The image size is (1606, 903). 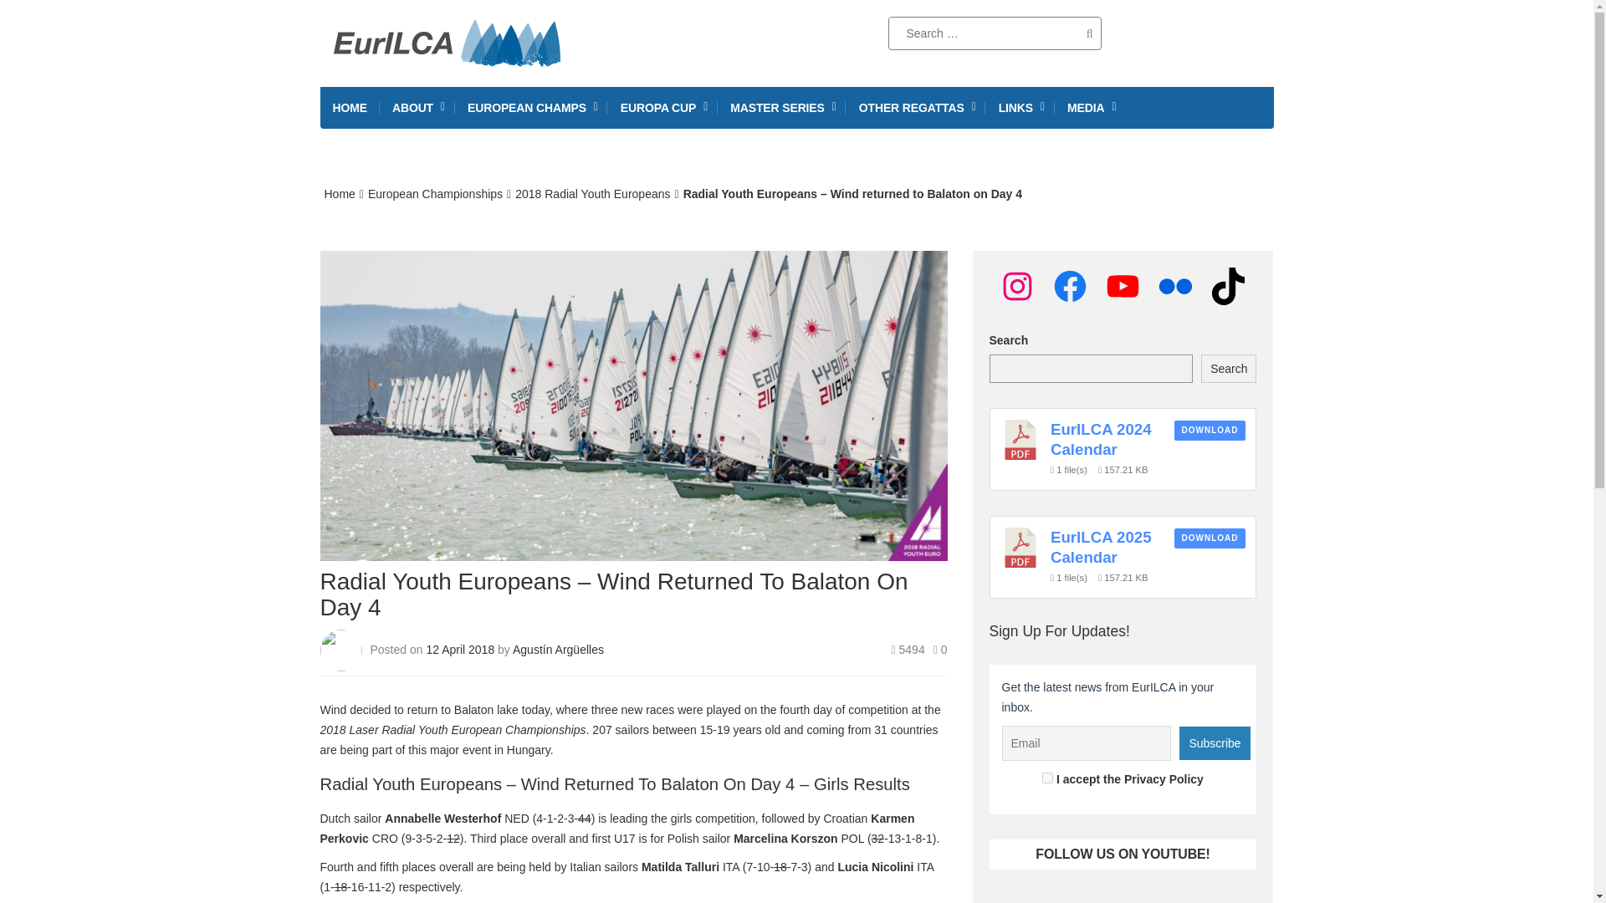 I want to click on HOME, so click(x=350, y=107).